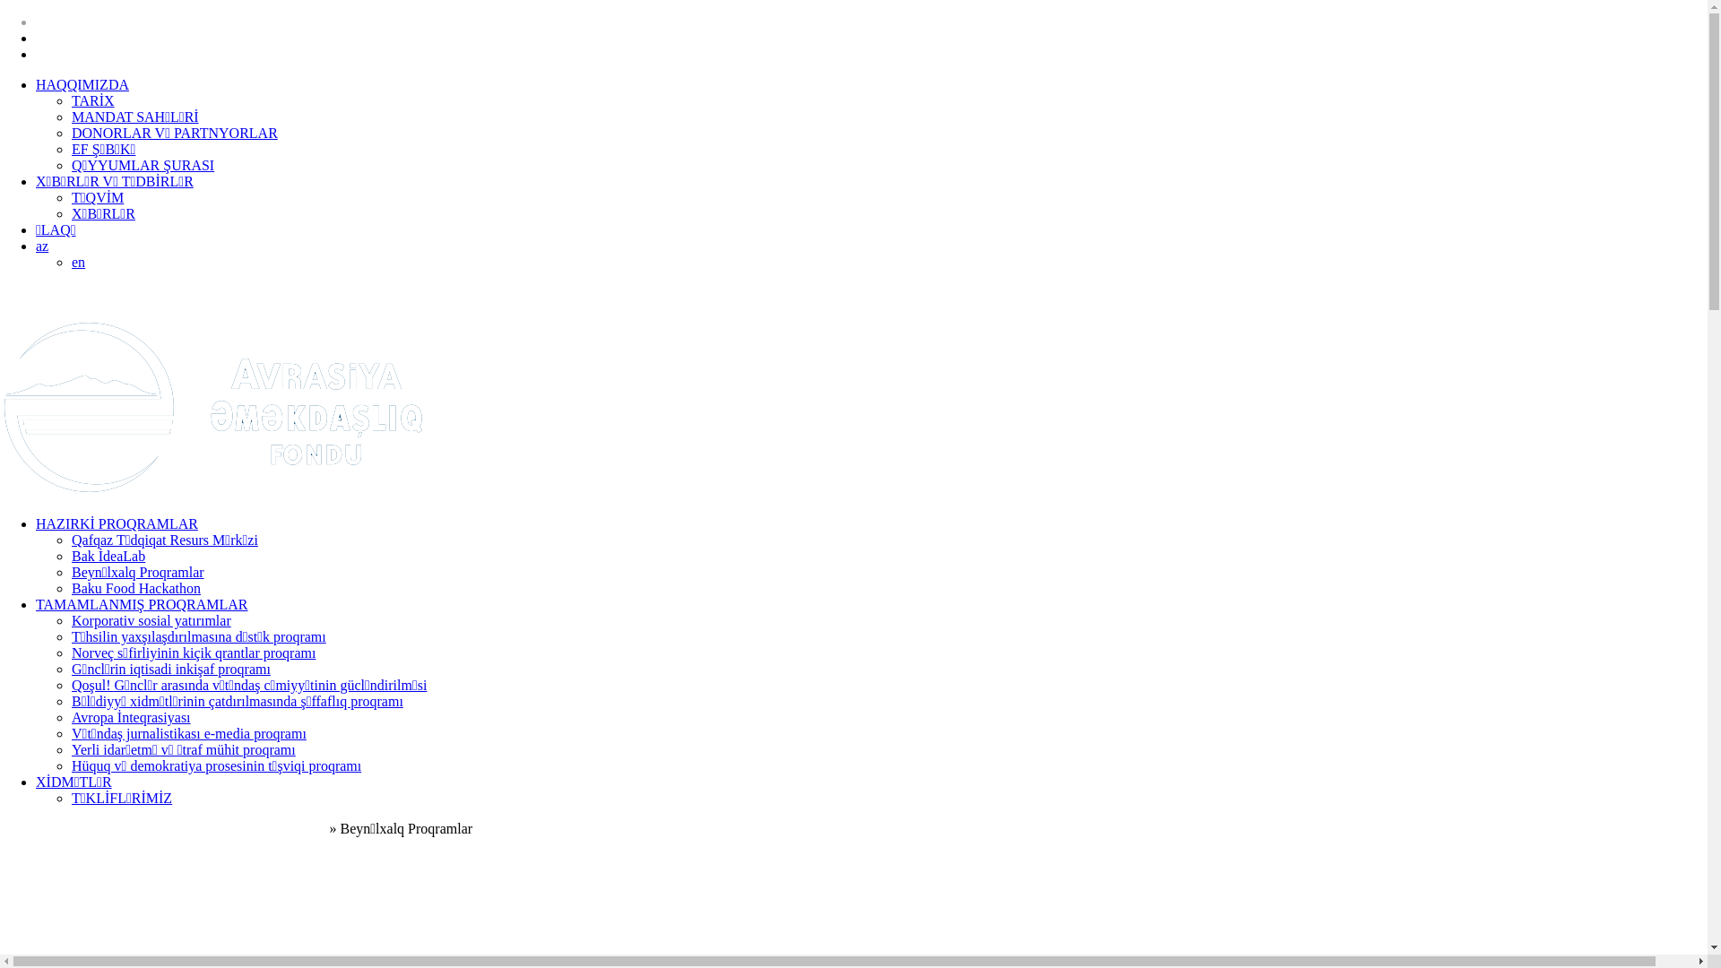 Image resolution: width=1721 pixels, height=968 pixels. Describe the element at coordinates (42, 246) in the screenshot. I see `az` at that location.